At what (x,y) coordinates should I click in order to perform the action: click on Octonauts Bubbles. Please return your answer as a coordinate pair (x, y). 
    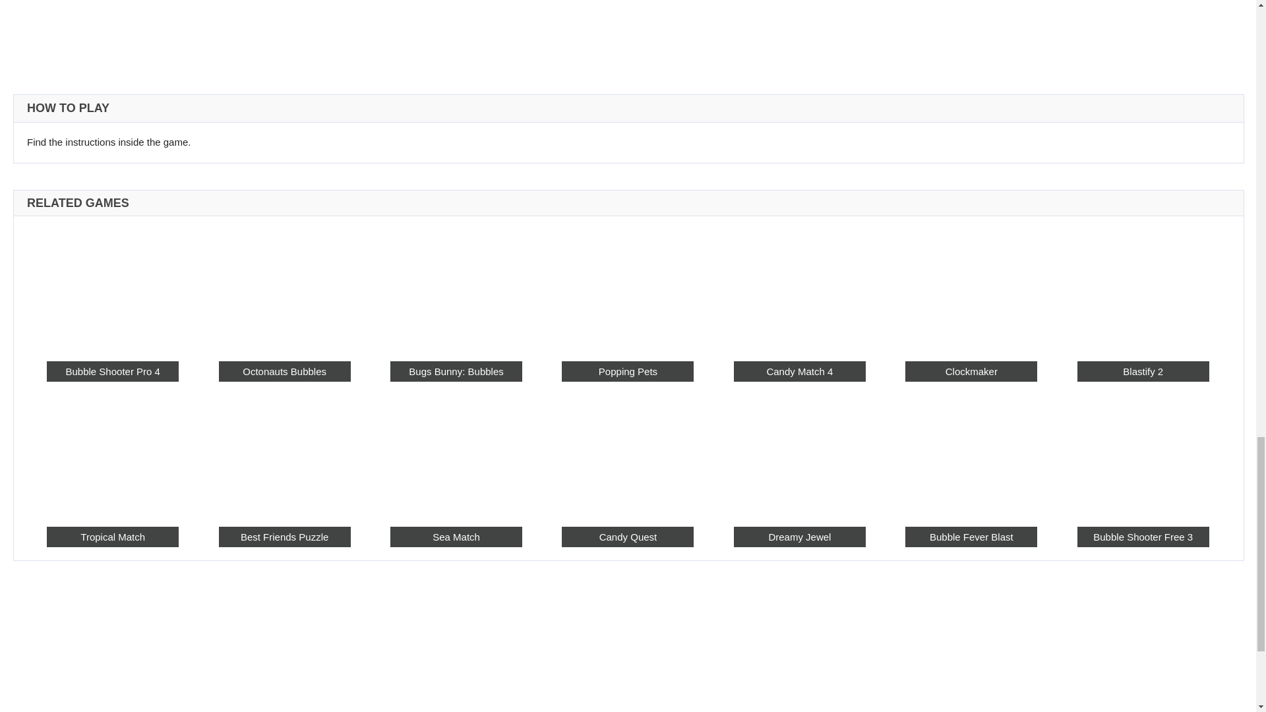
    Looking at the image, I should click on (285, 287).